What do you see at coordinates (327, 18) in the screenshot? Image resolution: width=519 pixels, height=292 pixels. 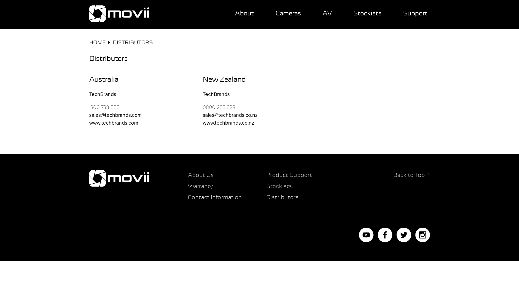 I see `AV` at bounding box center [327, 18].